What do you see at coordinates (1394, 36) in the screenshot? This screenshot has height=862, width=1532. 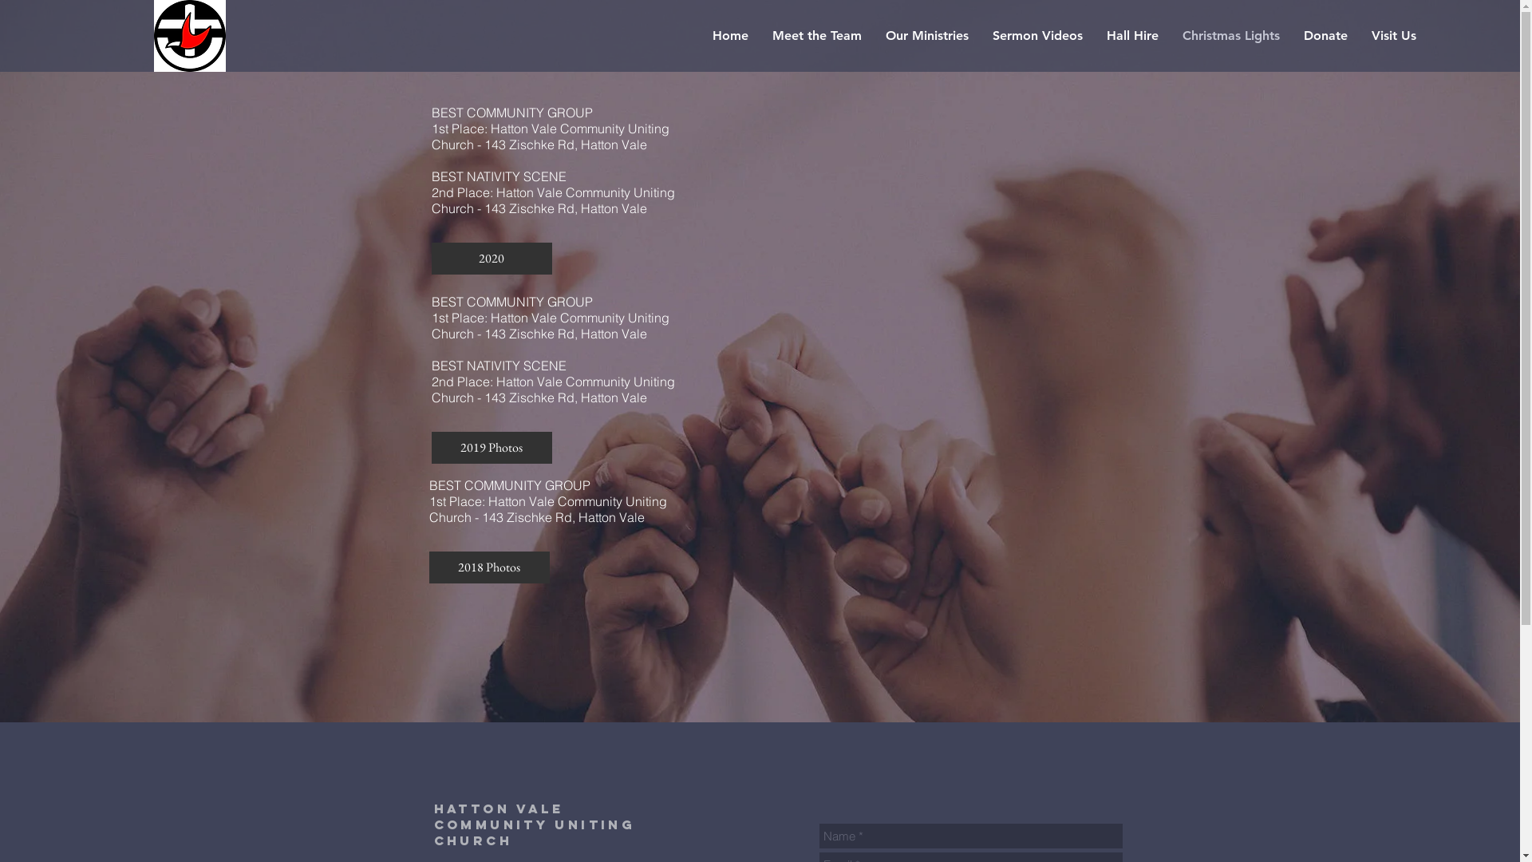 I see `Visit Us` at bounding box center [1394, 36].